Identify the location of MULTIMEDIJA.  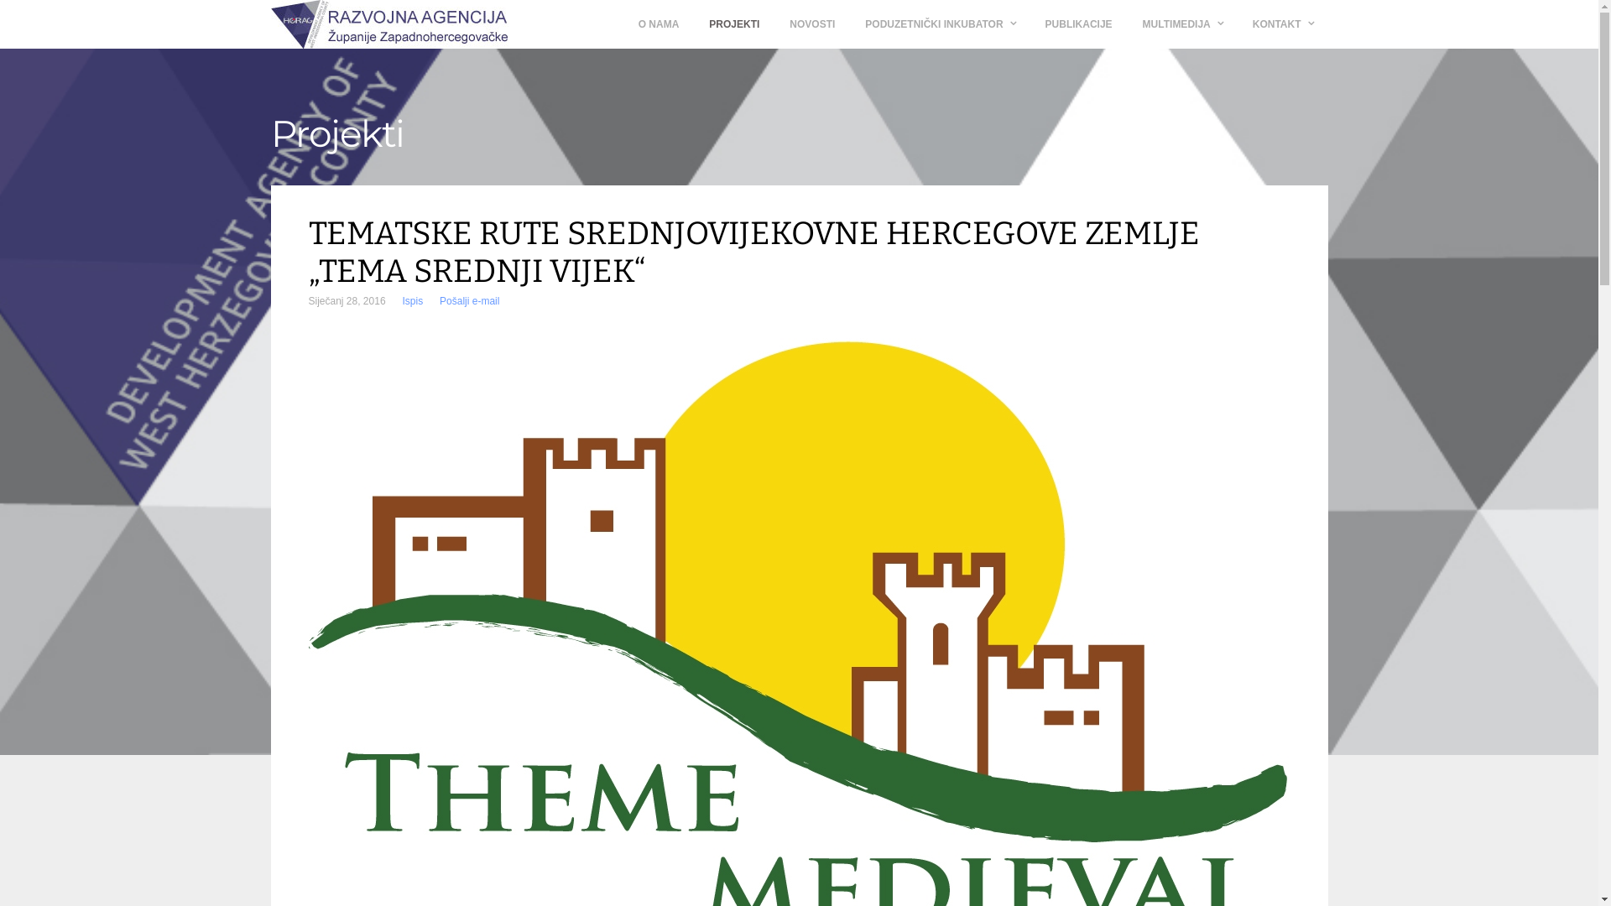
(1183, 24).